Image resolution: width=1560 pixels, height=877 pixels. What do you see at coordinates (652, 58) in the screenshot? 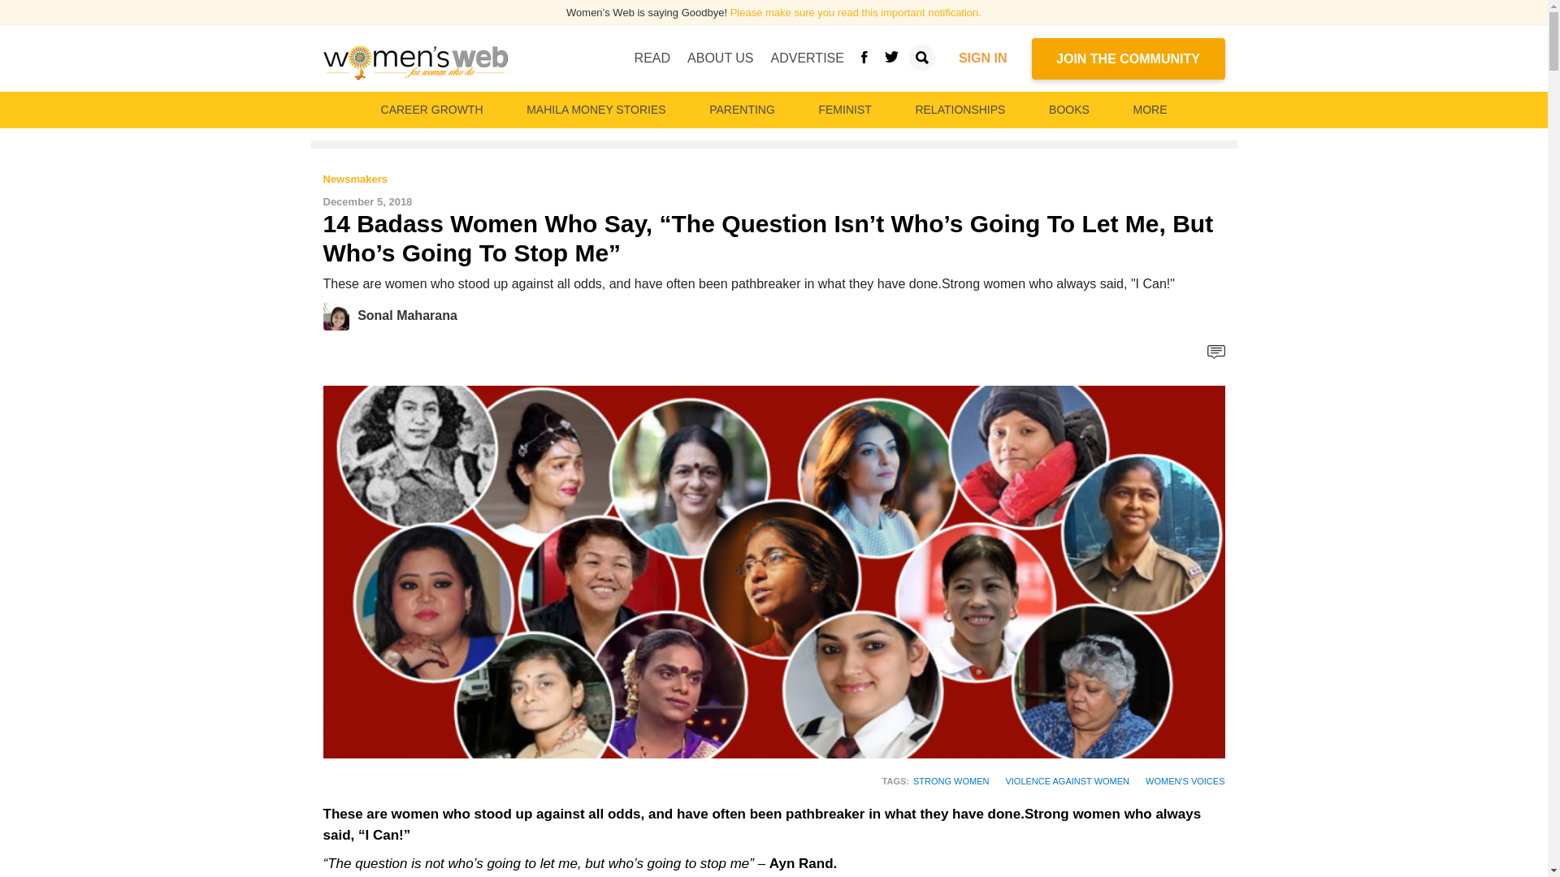
I see `READ` at bounding box center [652, 58].